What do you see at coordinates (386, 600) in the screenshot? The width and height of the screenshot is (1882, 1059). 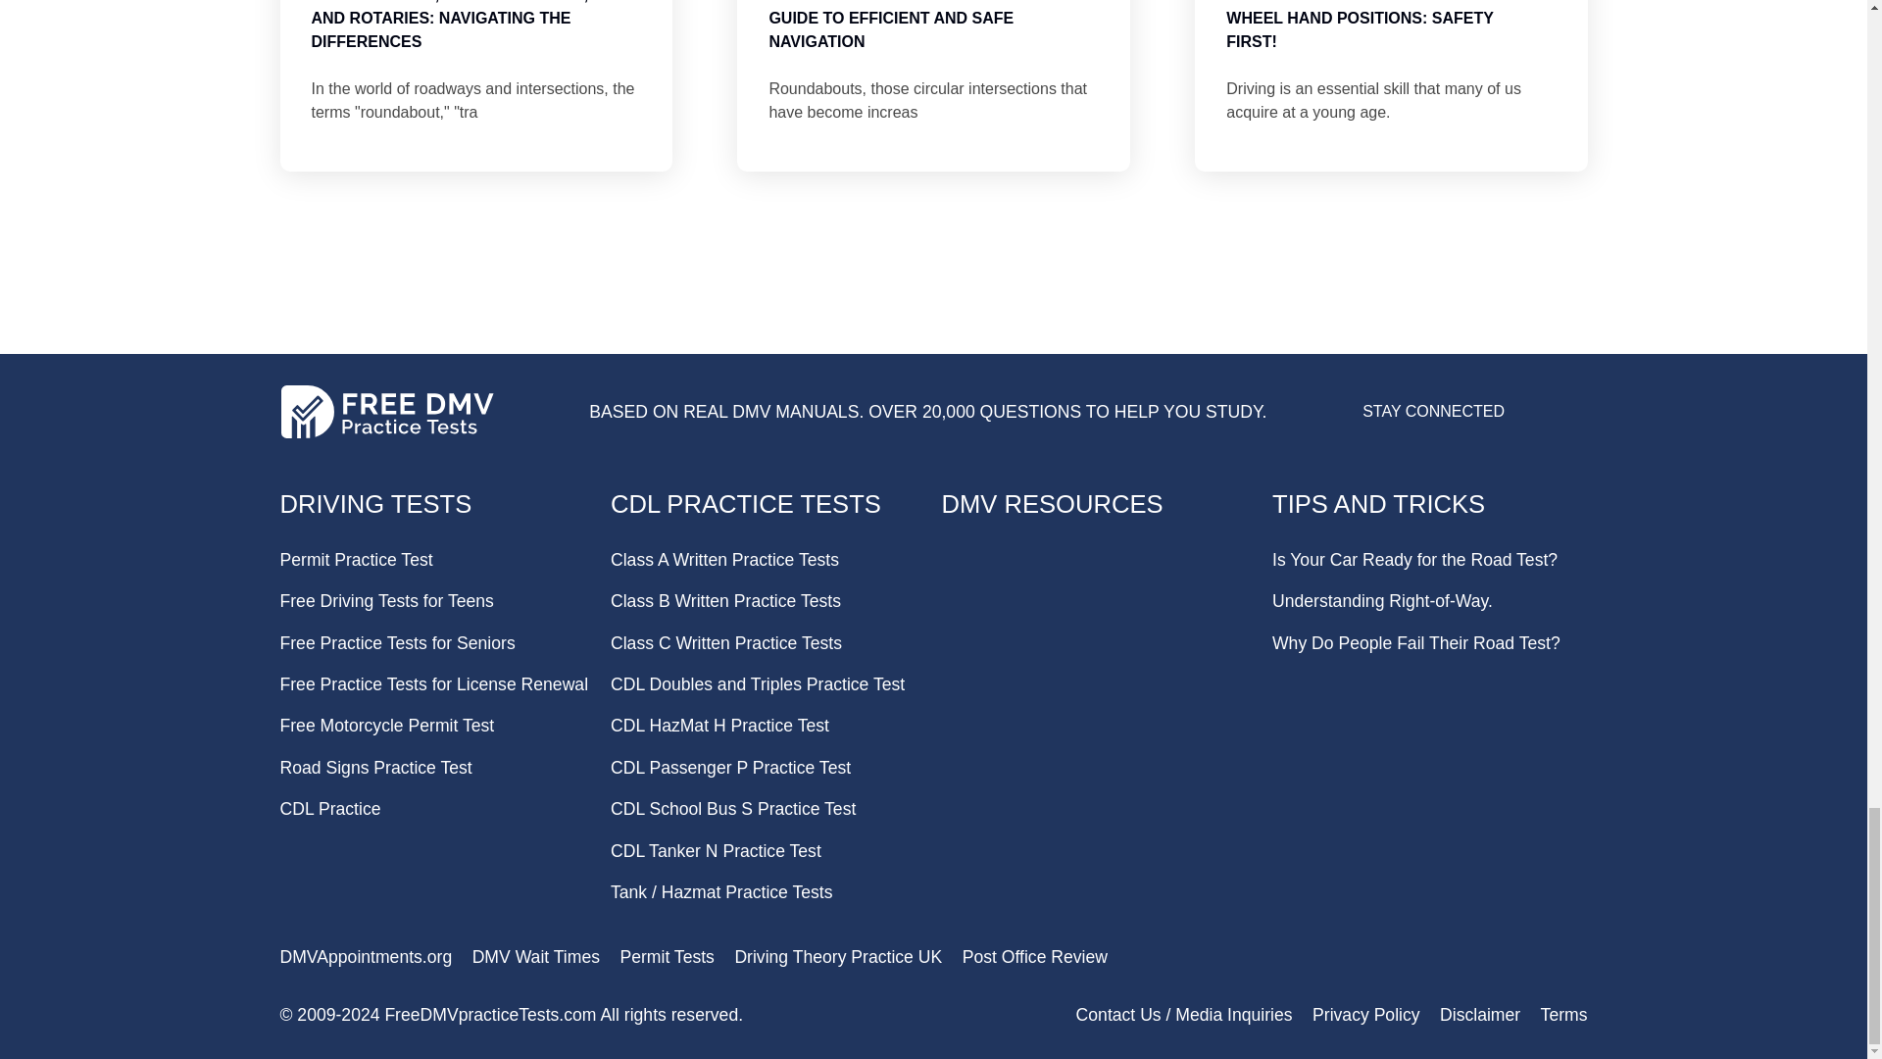 I see `Free Driving Tests for Teens` at bounding box center [386, 600].